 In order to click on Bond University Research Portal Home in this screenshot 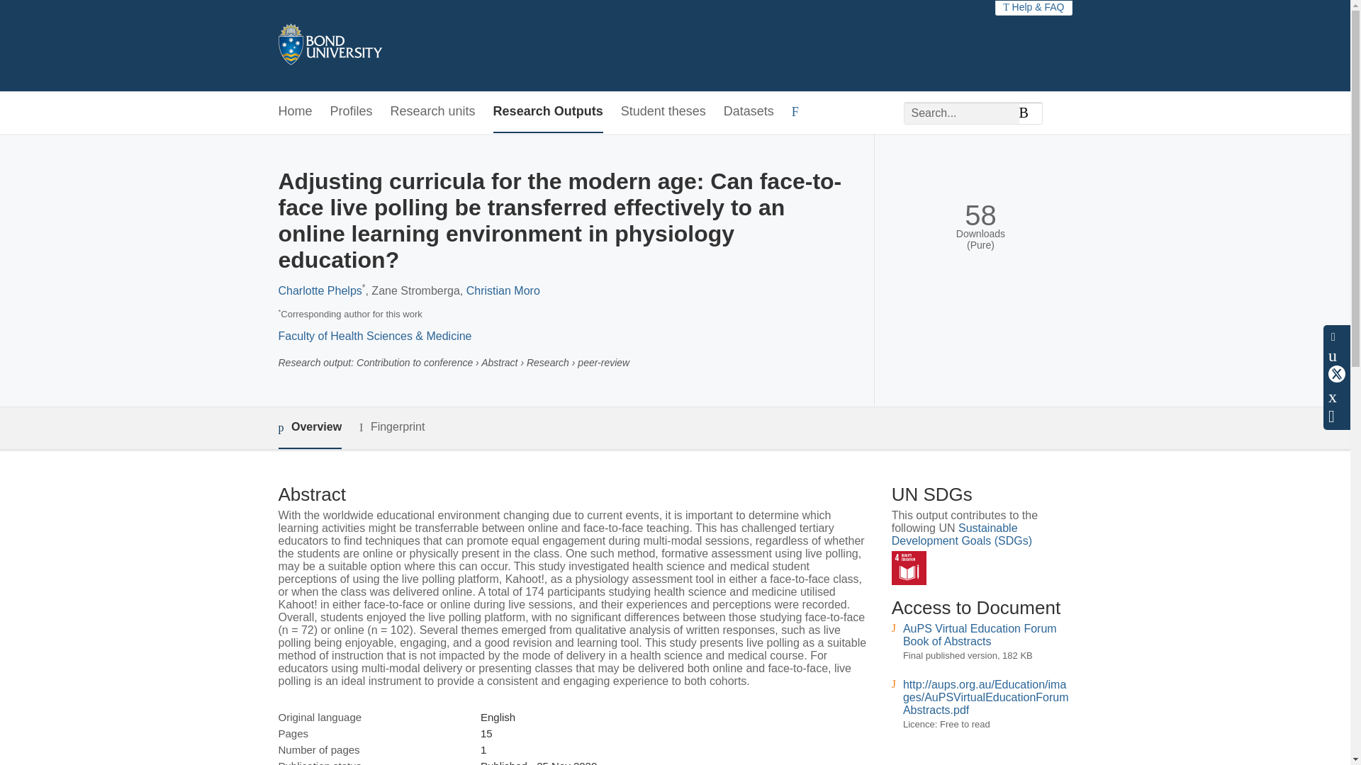, I will do `click(329, 45)`.